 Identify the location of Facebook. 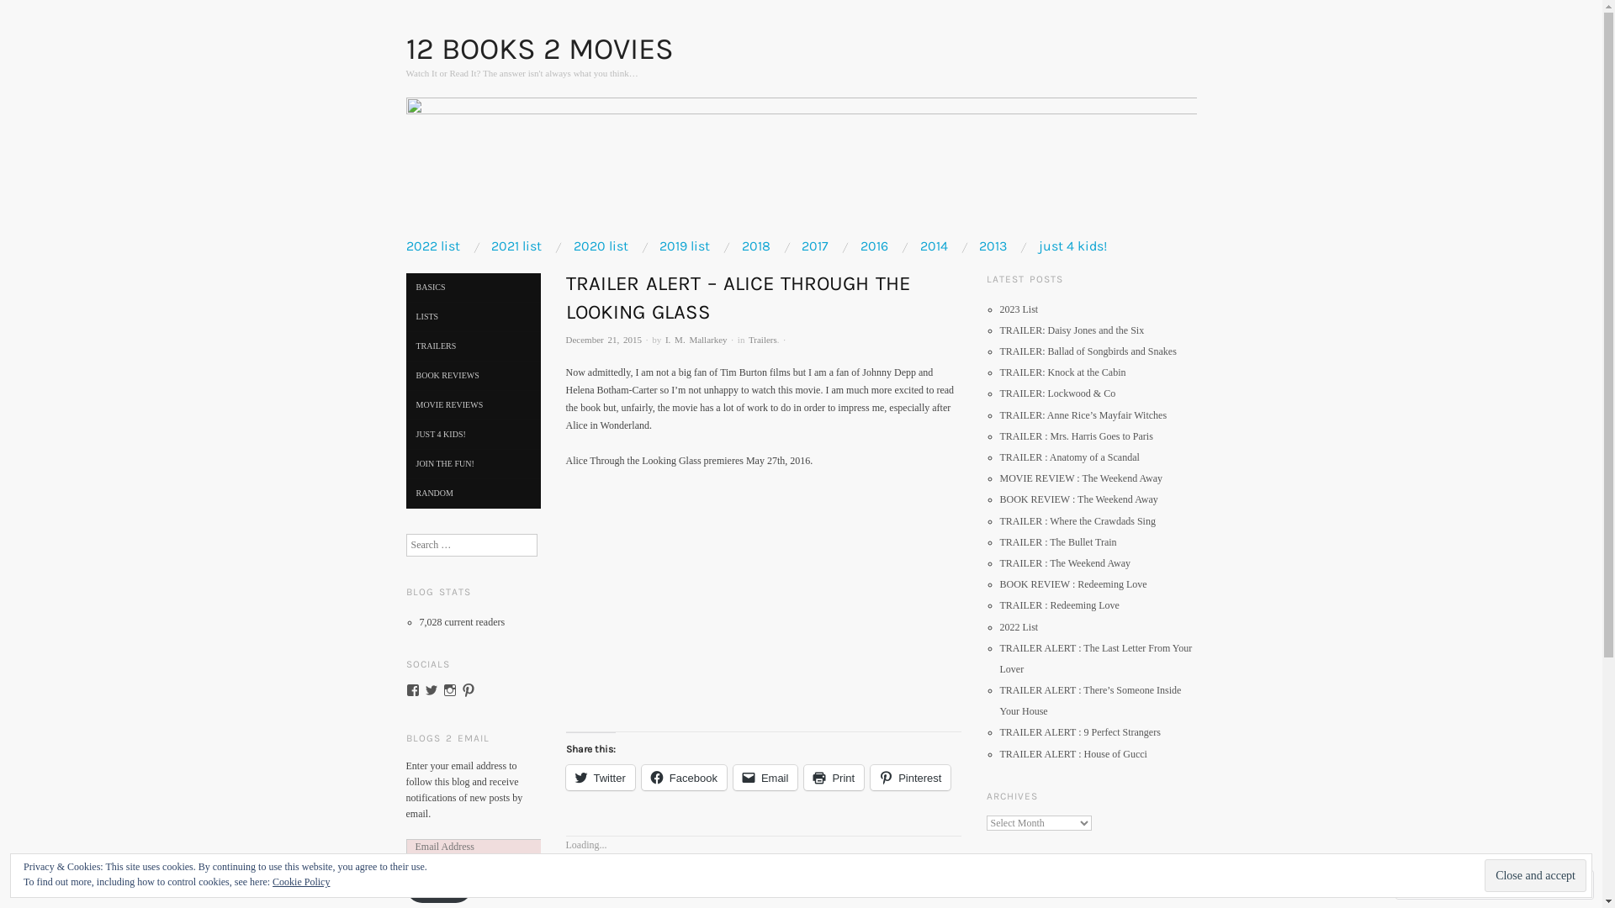
(685, 778).